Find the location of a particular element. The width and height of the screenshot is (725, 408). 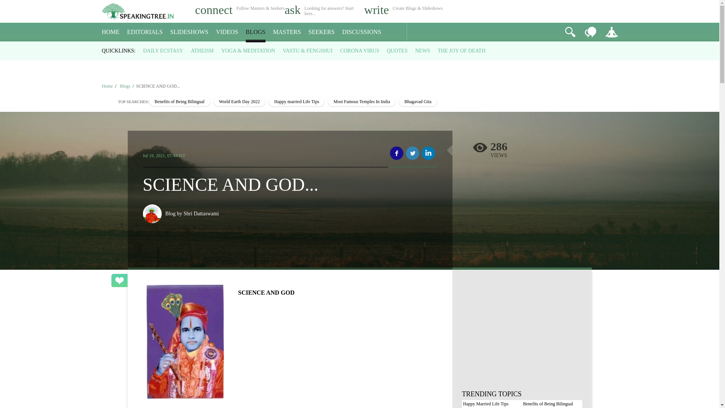

CORONA VIRUS is located at coordinates (359, 51).